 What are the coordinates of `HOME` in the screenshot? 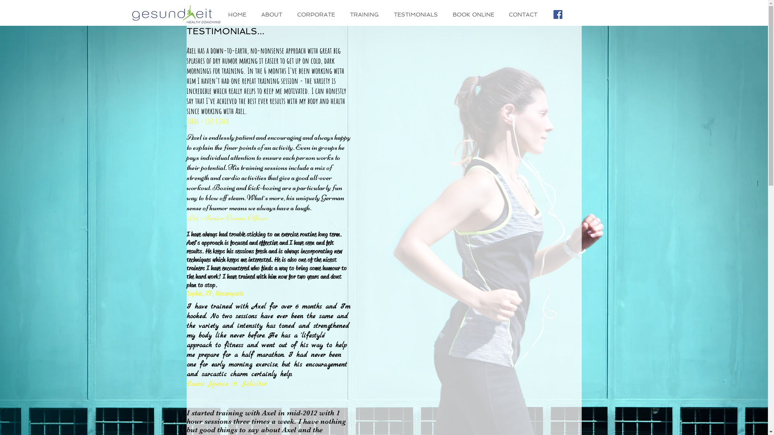 It's located at (238, 14).